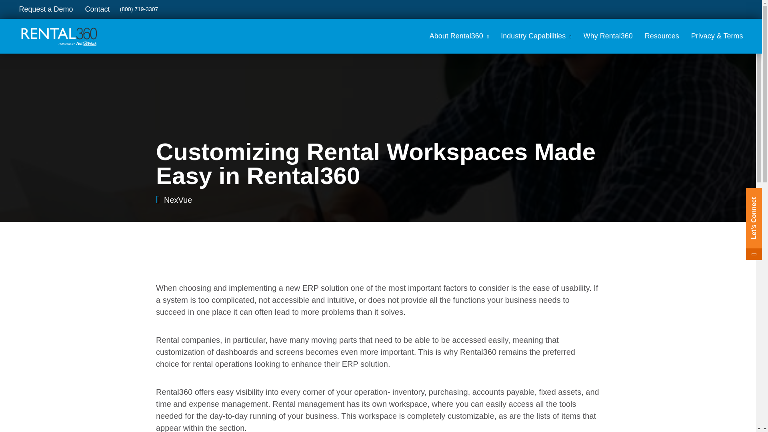 This screenshot has width=768, height=432. What do you see at coordinates (97, 10) in the screenshot?
I see `Contact` at bounding box center [97, 10].